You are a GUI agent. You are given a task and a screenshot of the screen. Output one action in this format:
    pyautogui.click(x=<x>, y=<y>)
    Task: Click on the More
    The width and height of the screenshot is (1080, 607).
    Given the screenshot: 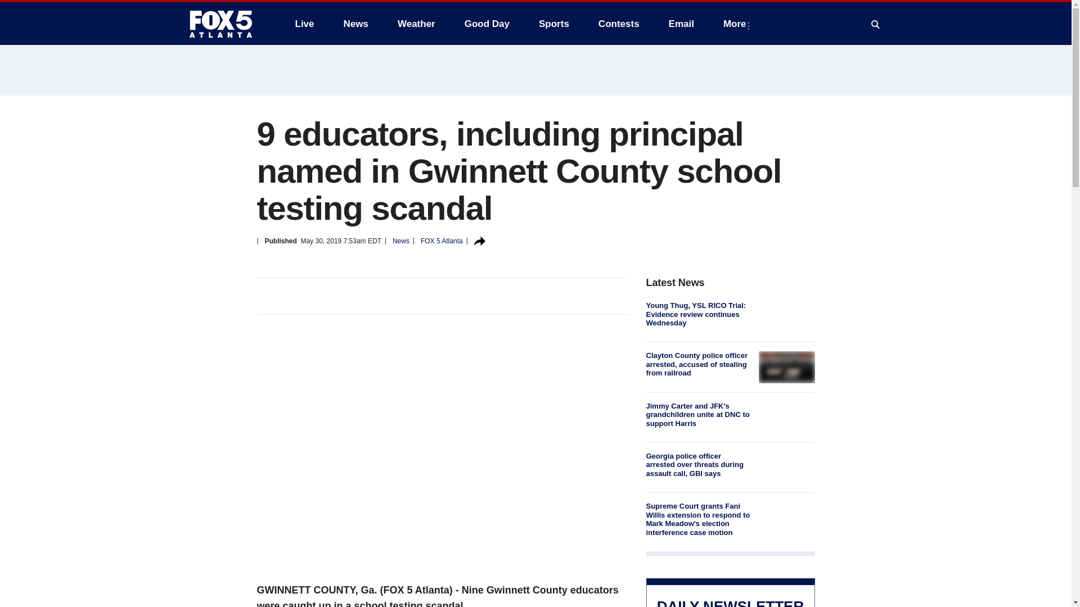 What is the action you would take?
    pyautogui.click(x=737, y=24)
    